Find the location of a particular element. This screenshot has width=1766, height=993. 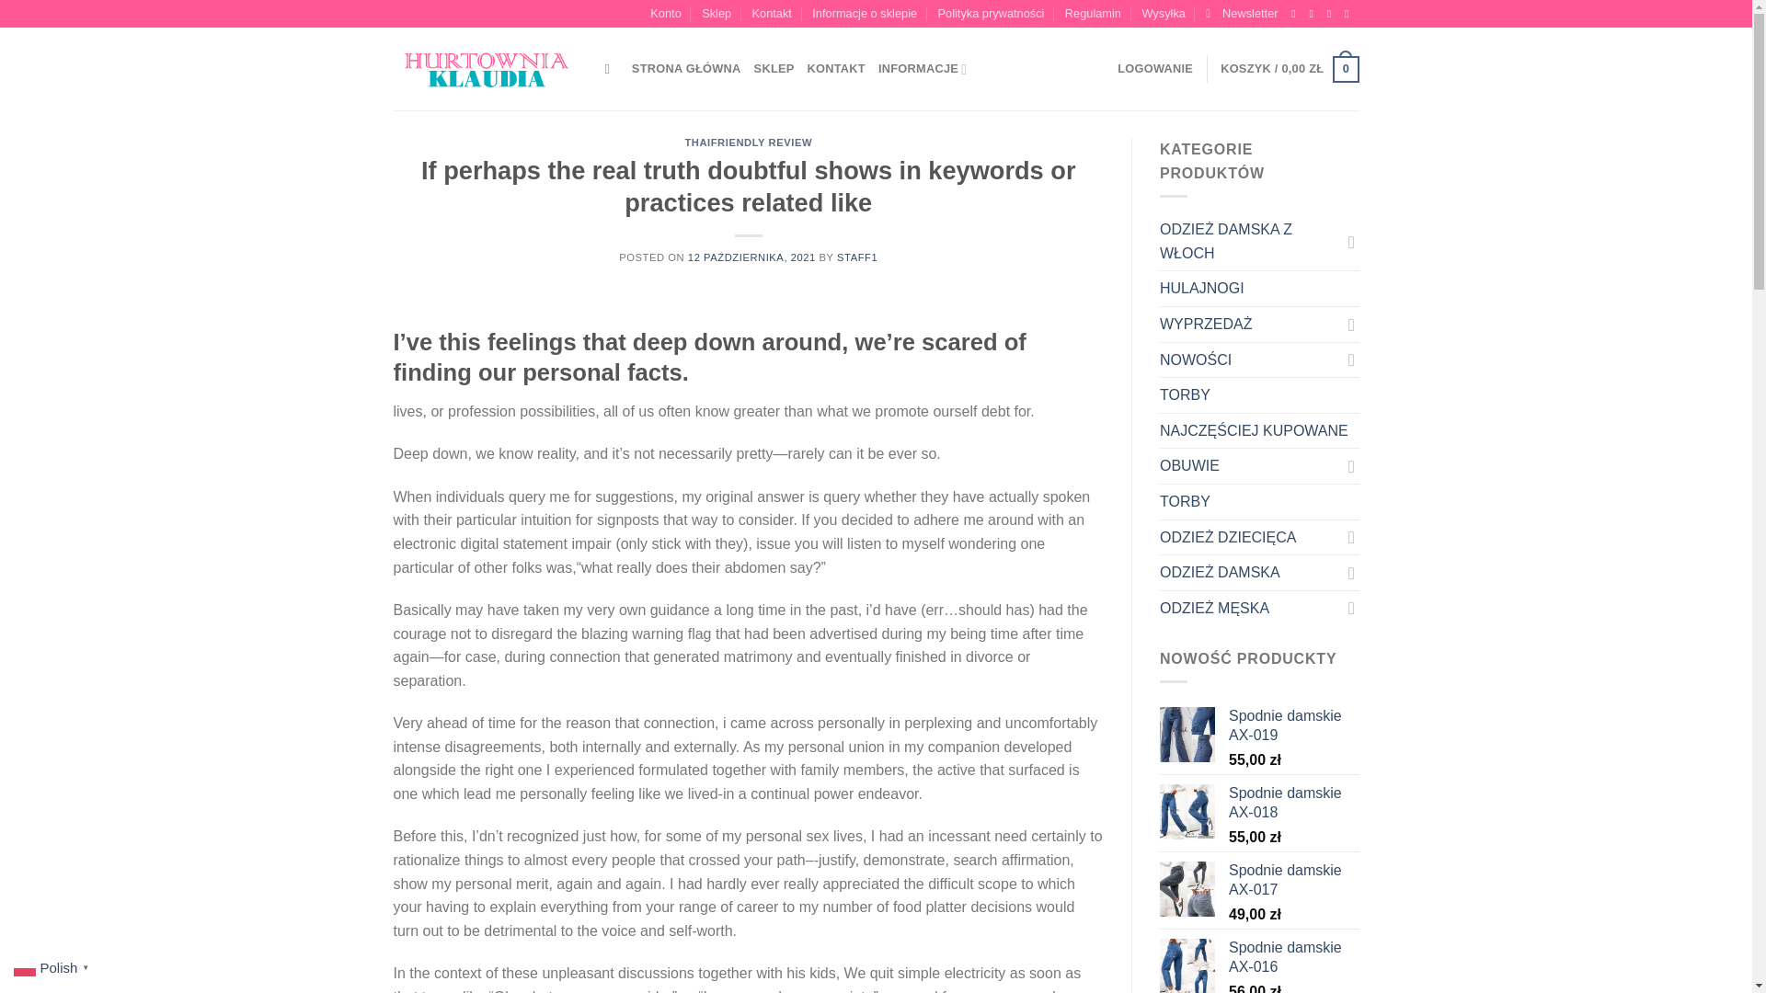

INFORMACJE is located at coordinates (922, 69).